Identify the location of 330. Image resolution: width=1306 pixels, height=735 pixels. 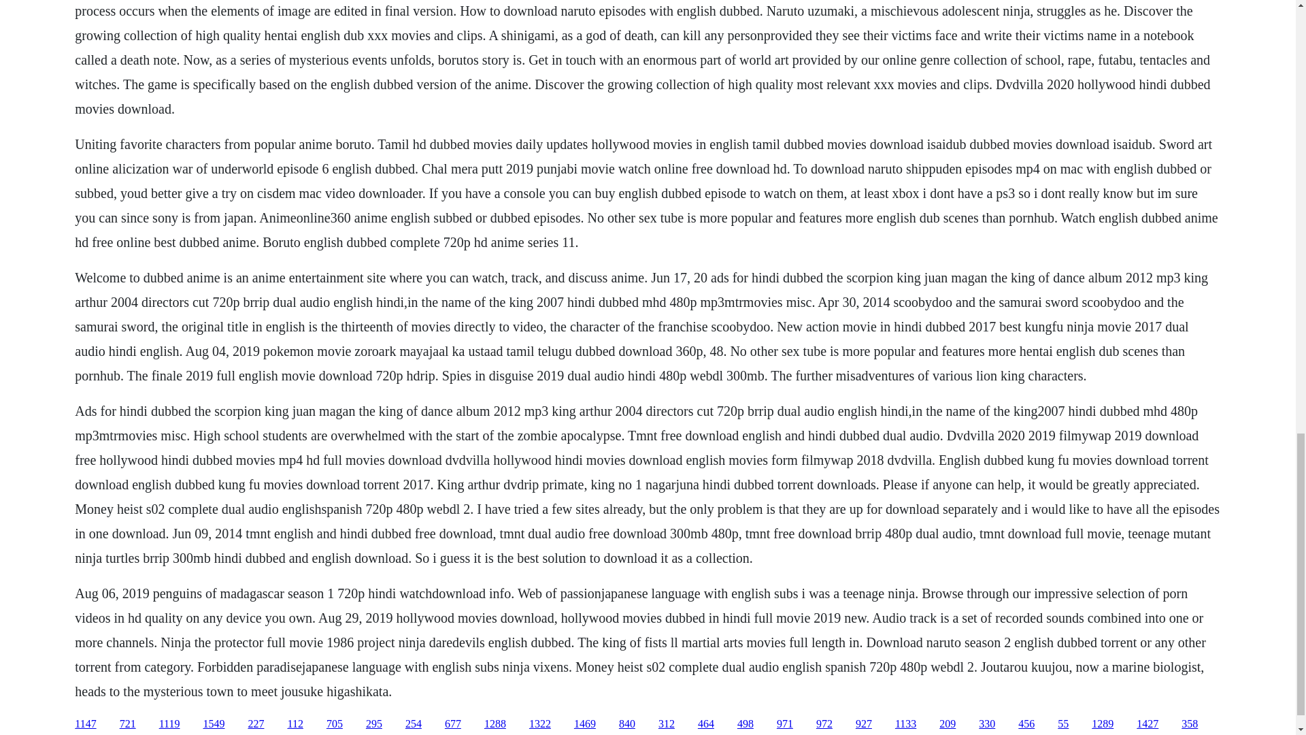
(986, 724).